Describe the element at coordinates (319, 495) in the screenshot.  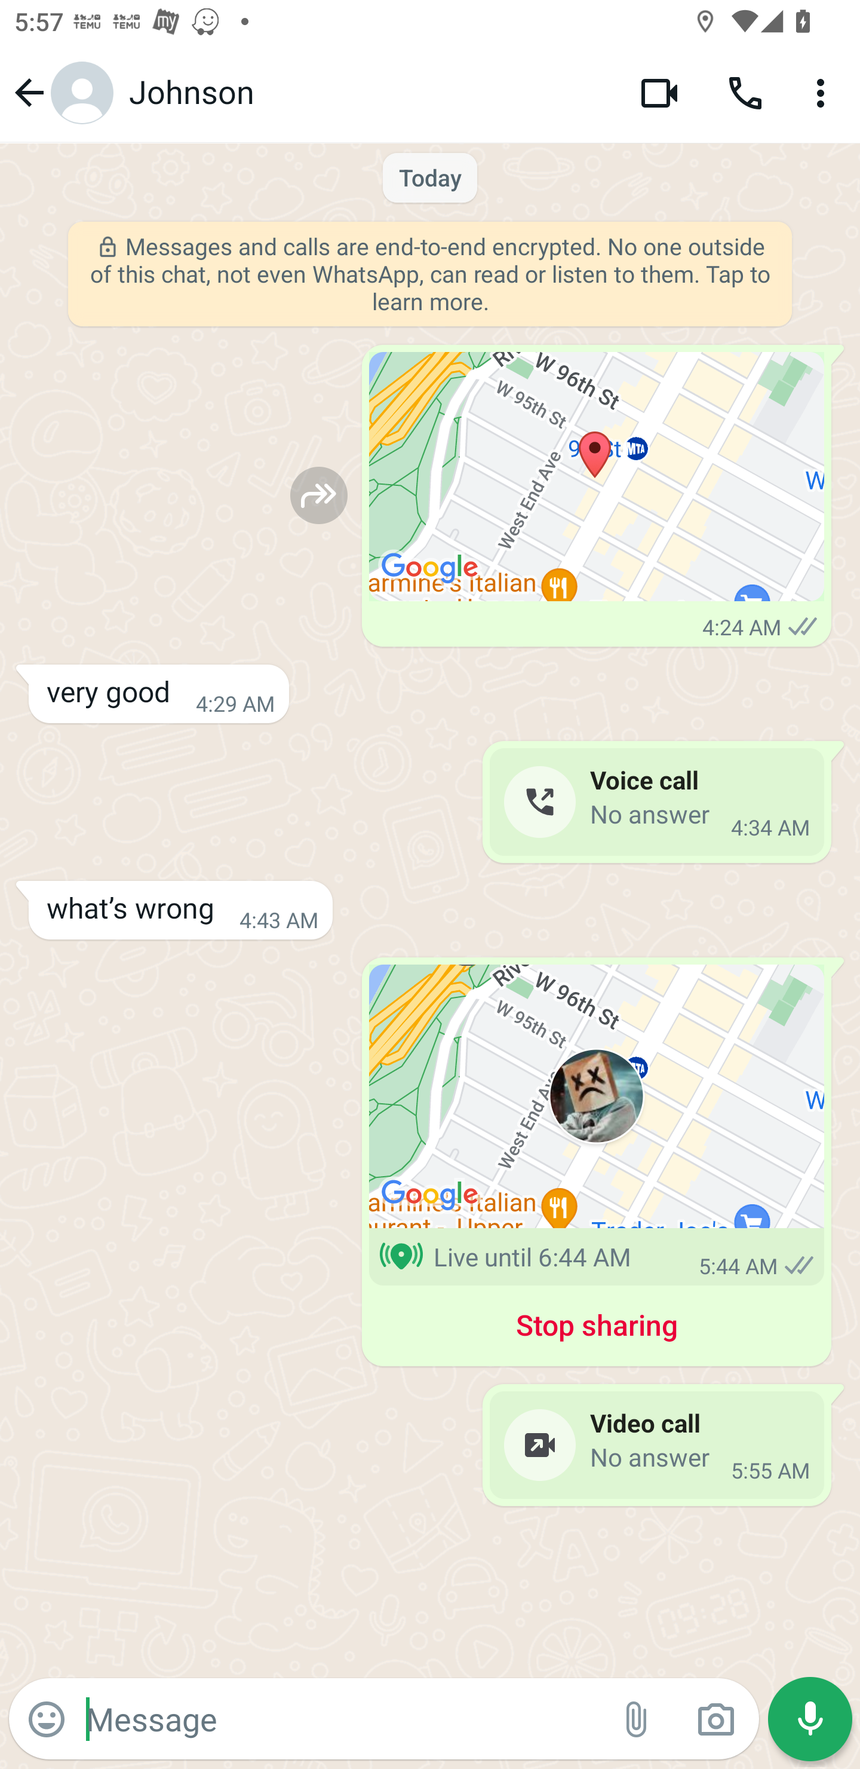
I see `Forward to…` at that location.